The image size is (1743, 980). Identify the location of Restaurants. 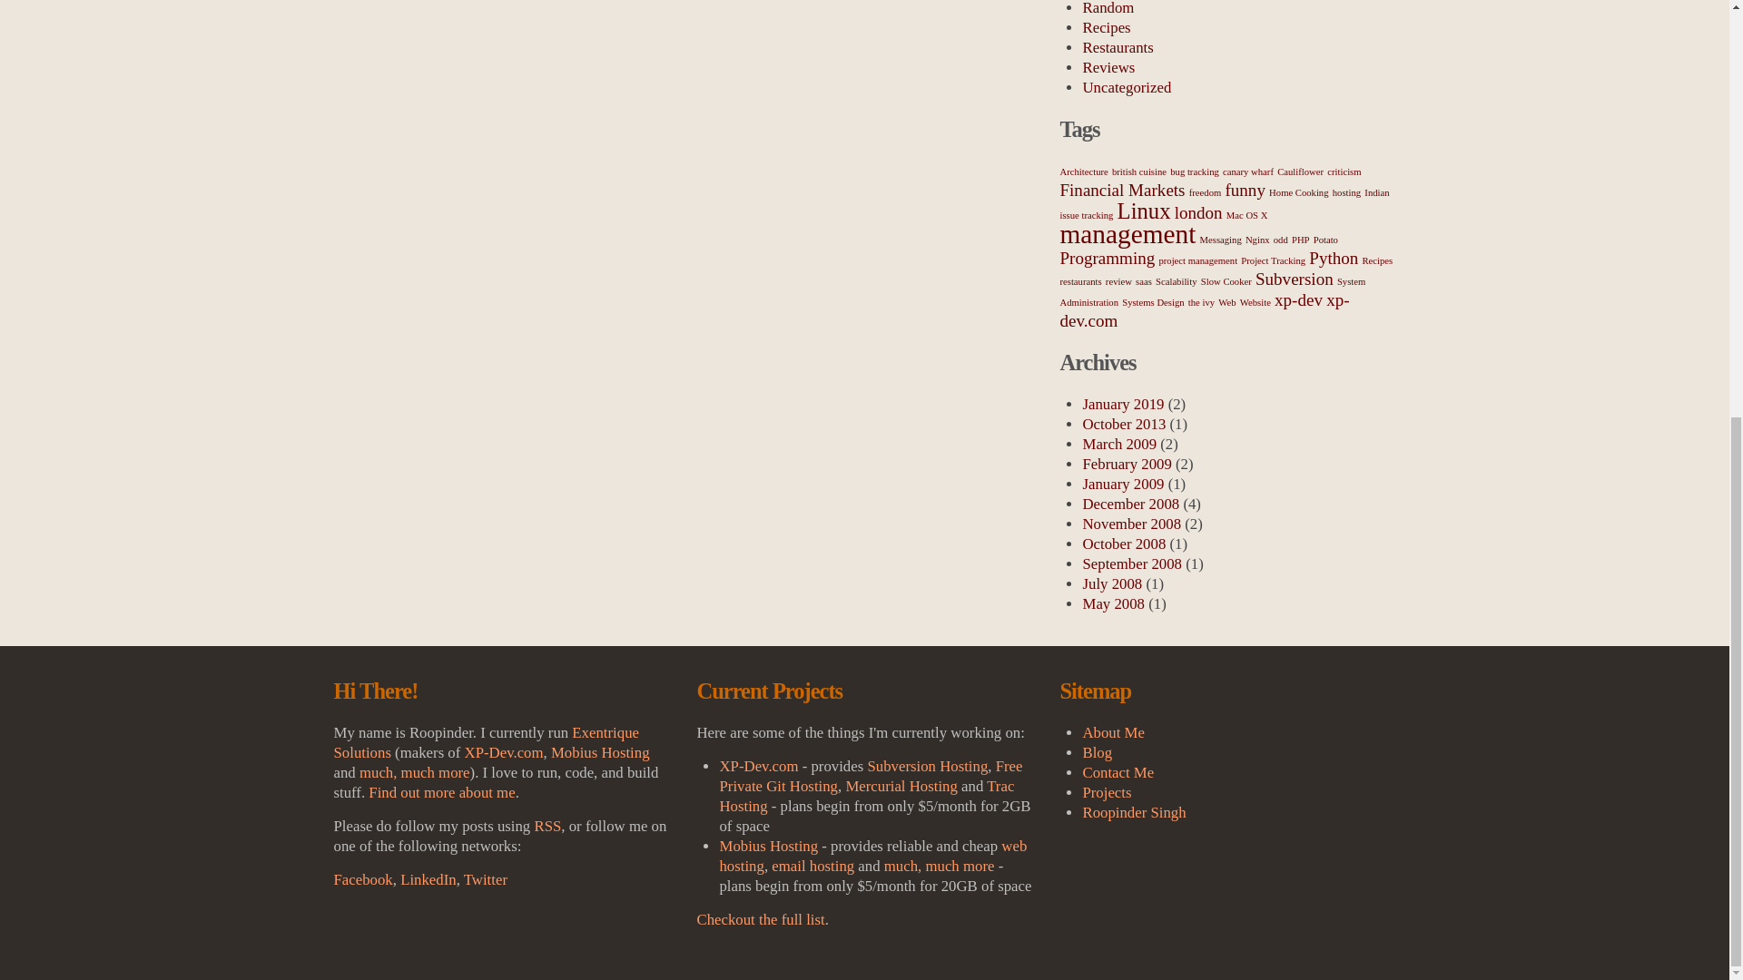
(1117, 47).